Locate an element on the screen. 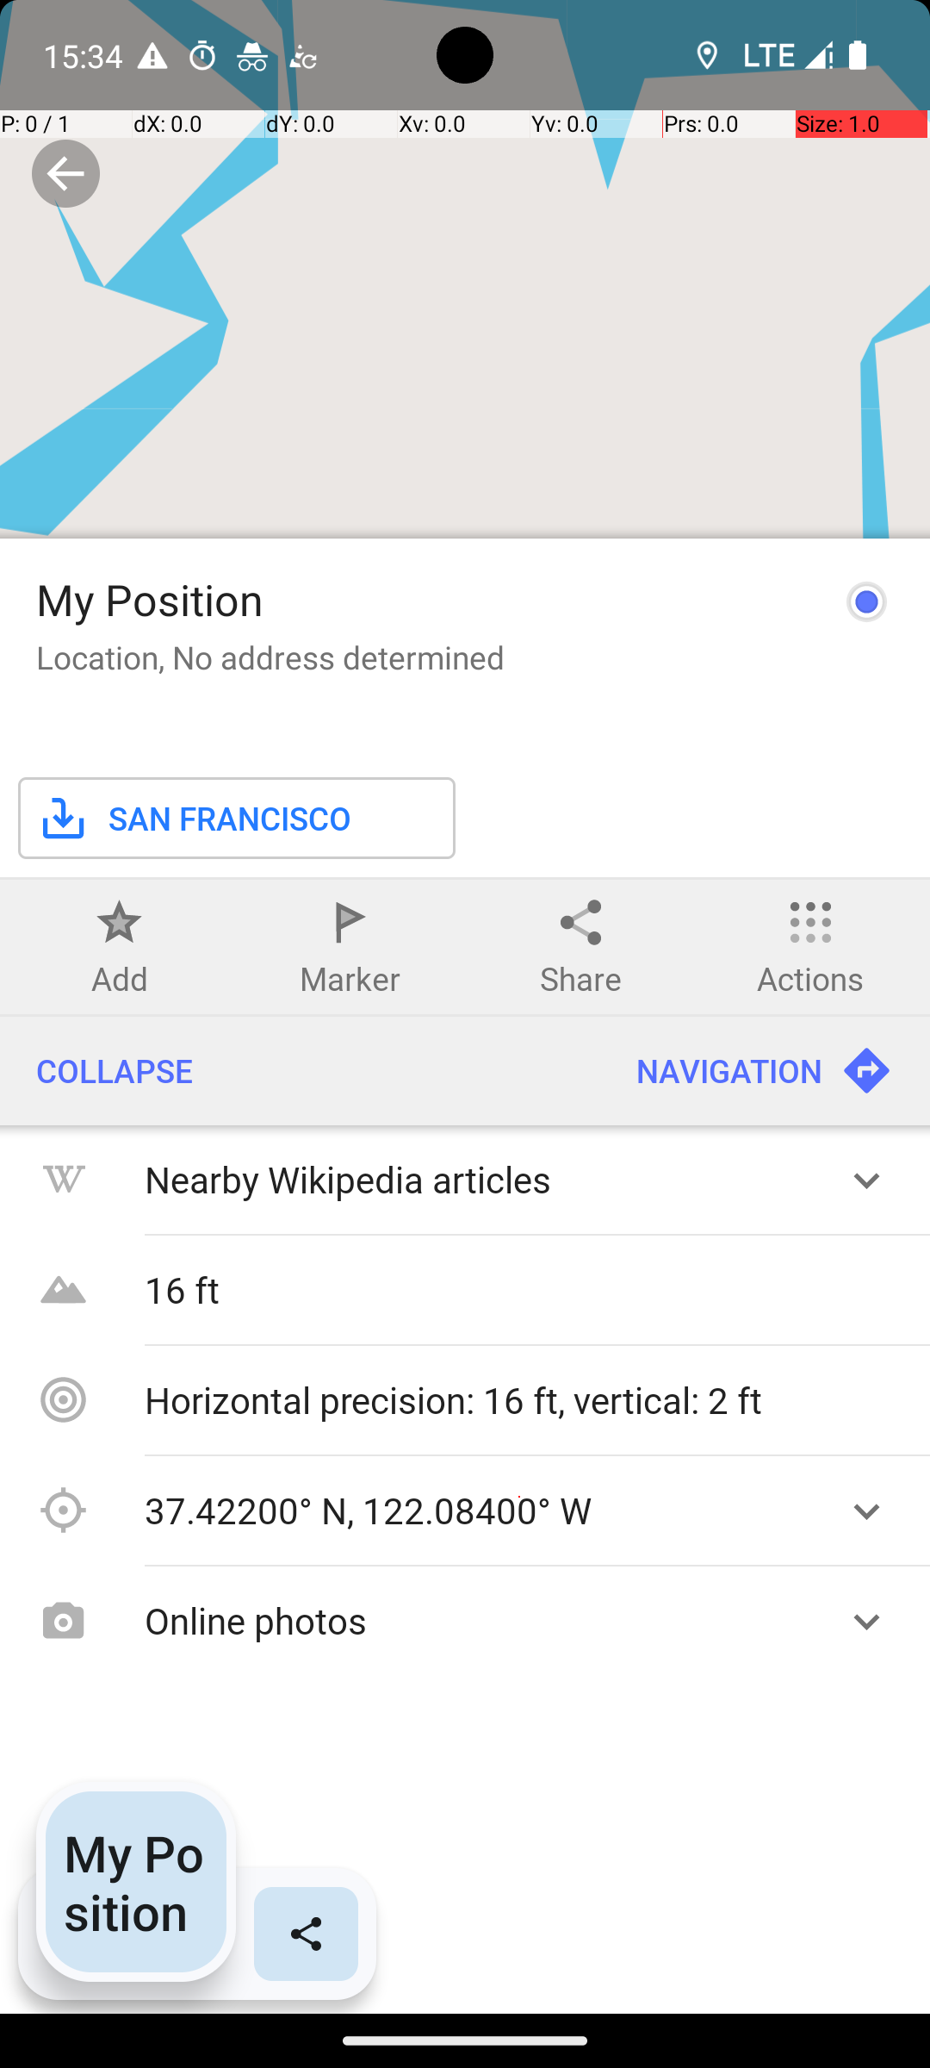  COLLAPSE is located at coordinates (300, 1071).